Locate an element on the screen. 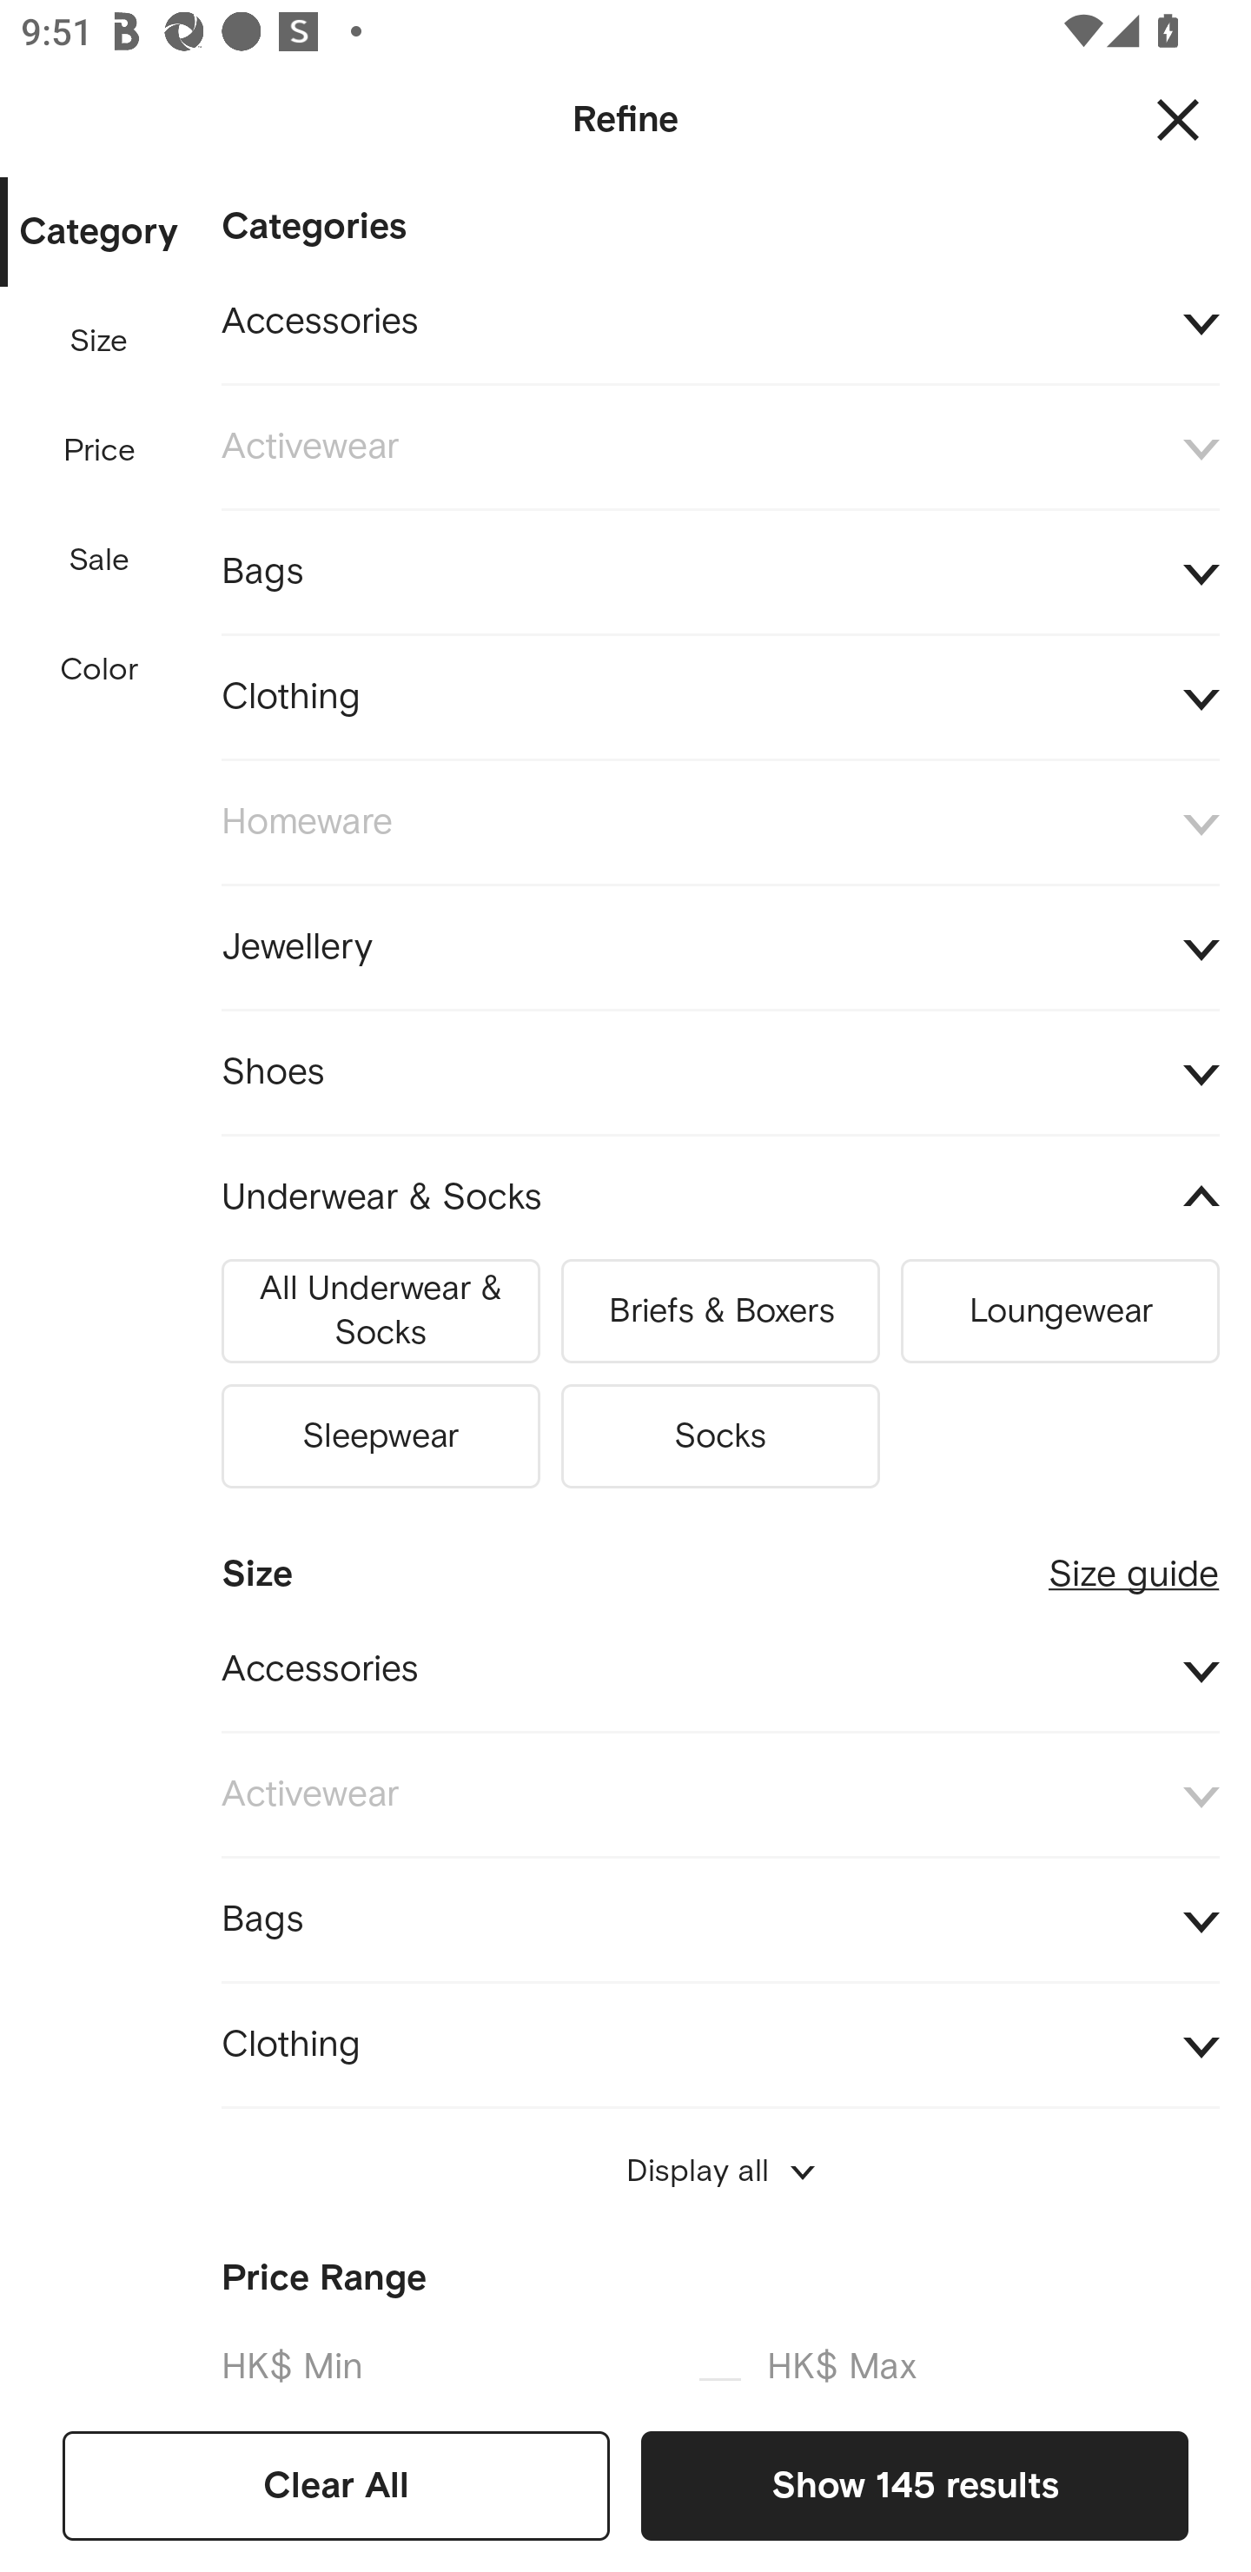 This screenshot has width=1251, height=2572. Size is located at coordinates (98, 341).